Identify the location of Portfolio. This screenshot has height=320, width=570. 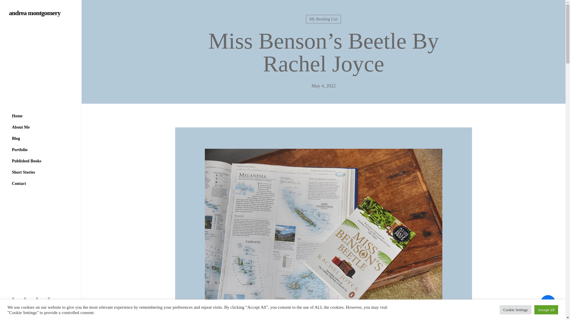
(20, 149).